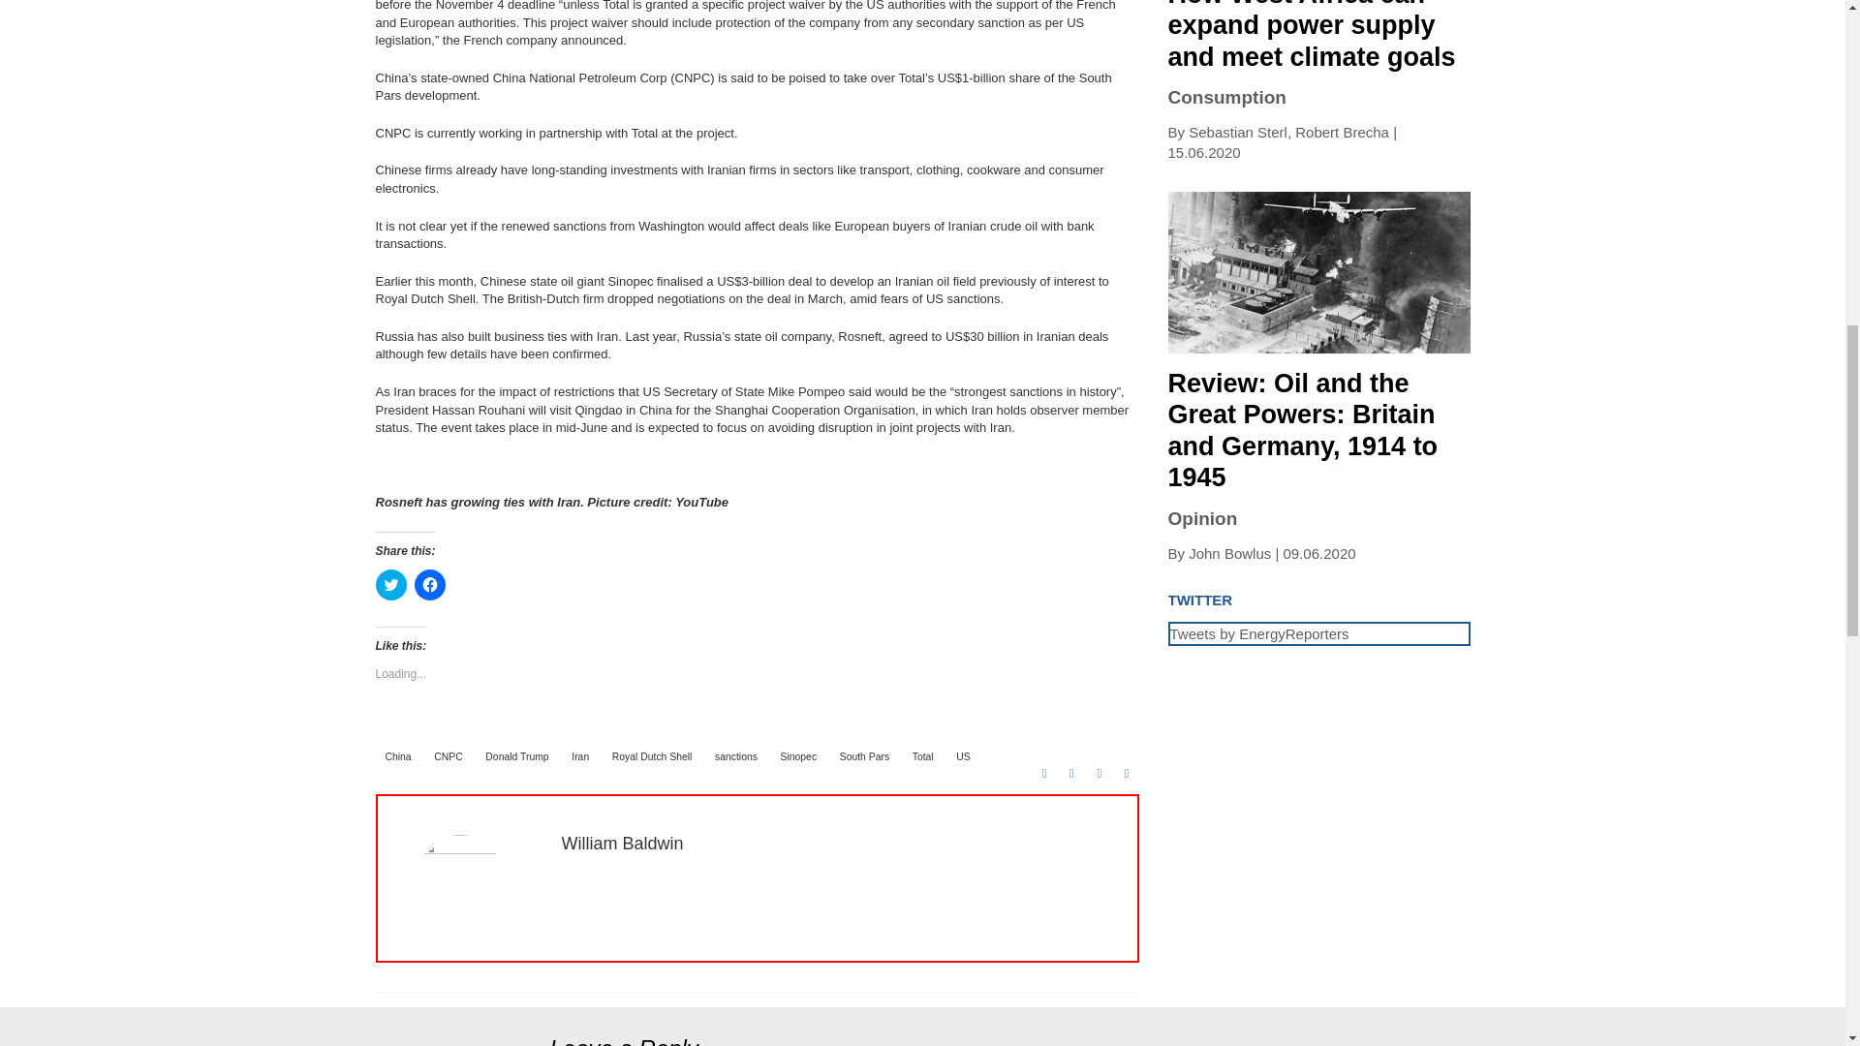 Image resolution: width=1860 pixels, height=1046 pixels. Describe the element at coordinates (430, 584) in the screenshot. I see `Click to share on Facebook` at that location.